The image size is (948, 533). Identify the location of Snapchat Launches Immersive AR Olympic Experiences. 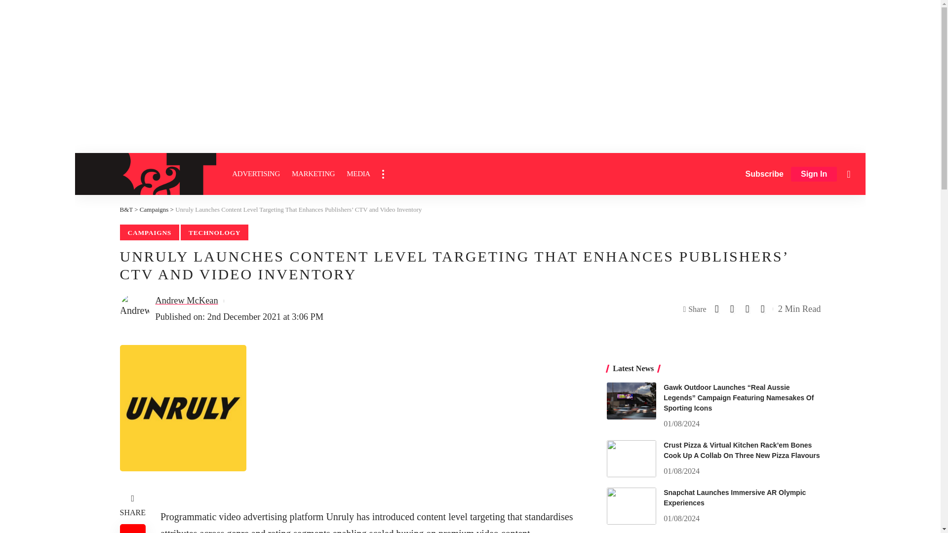
(631, 506).